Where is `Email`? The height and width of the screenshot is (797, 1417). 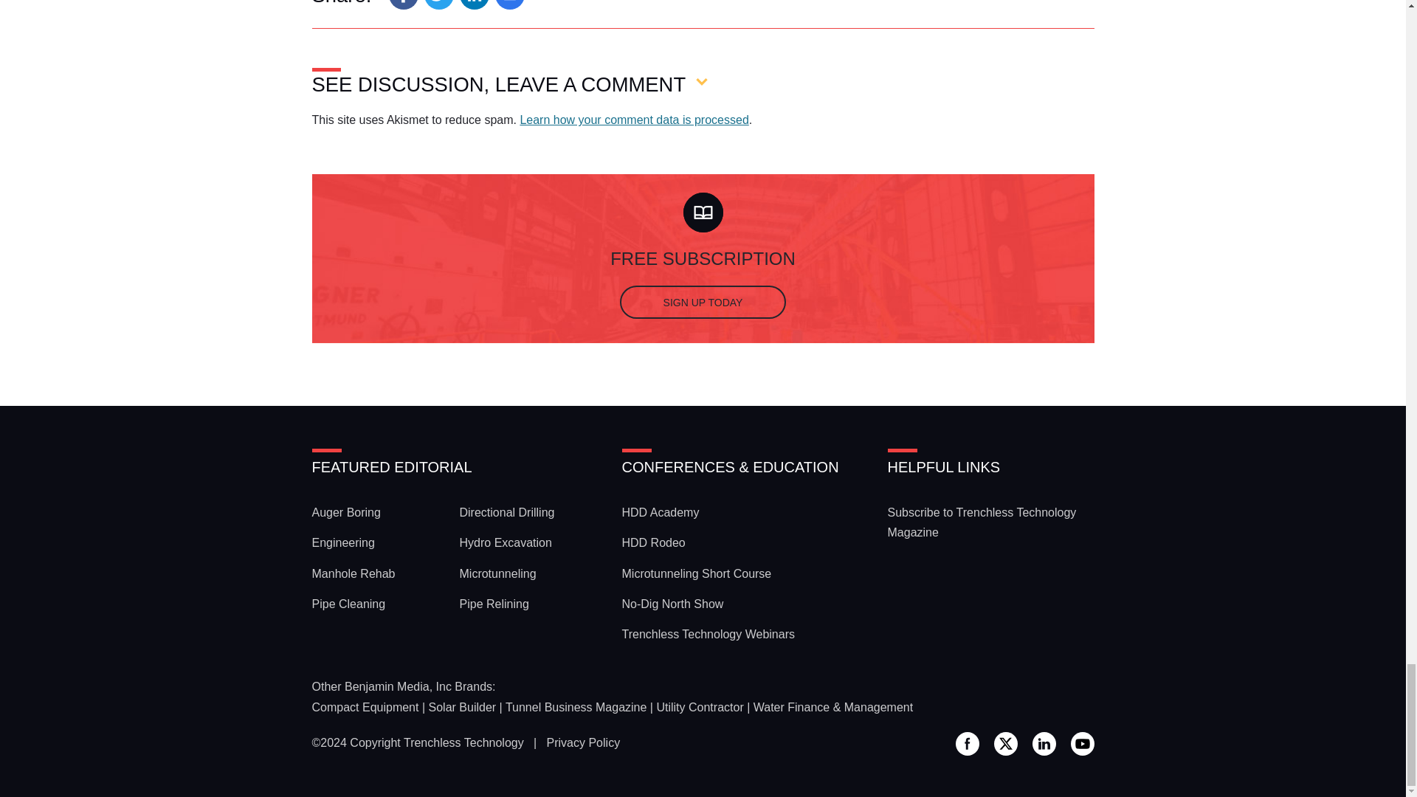 Email is located at coordinates (509, 4).